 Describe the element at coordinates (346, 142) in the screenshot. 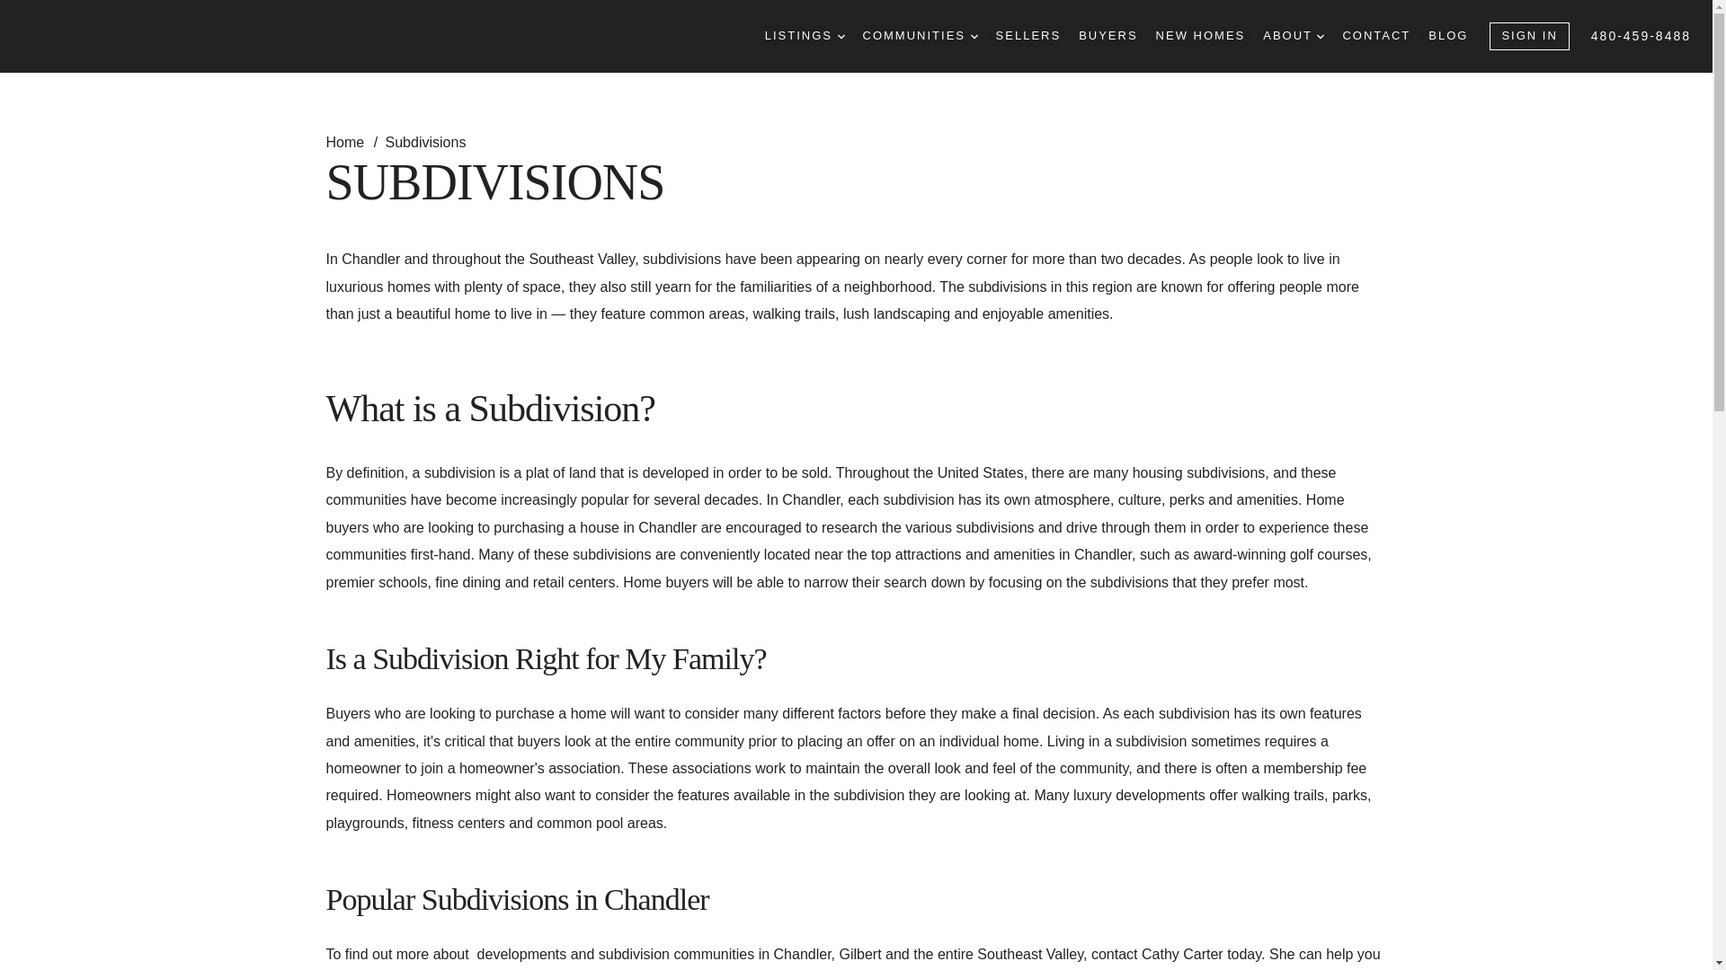

I see `Home` at that location.